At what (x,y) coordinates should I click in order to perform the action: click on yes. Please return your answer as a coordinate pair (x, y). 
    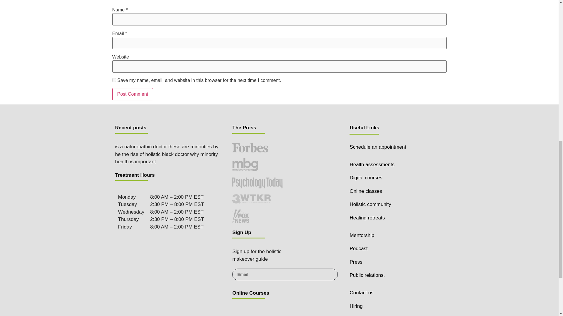
    Looking at the image, I should click on (114, 80).